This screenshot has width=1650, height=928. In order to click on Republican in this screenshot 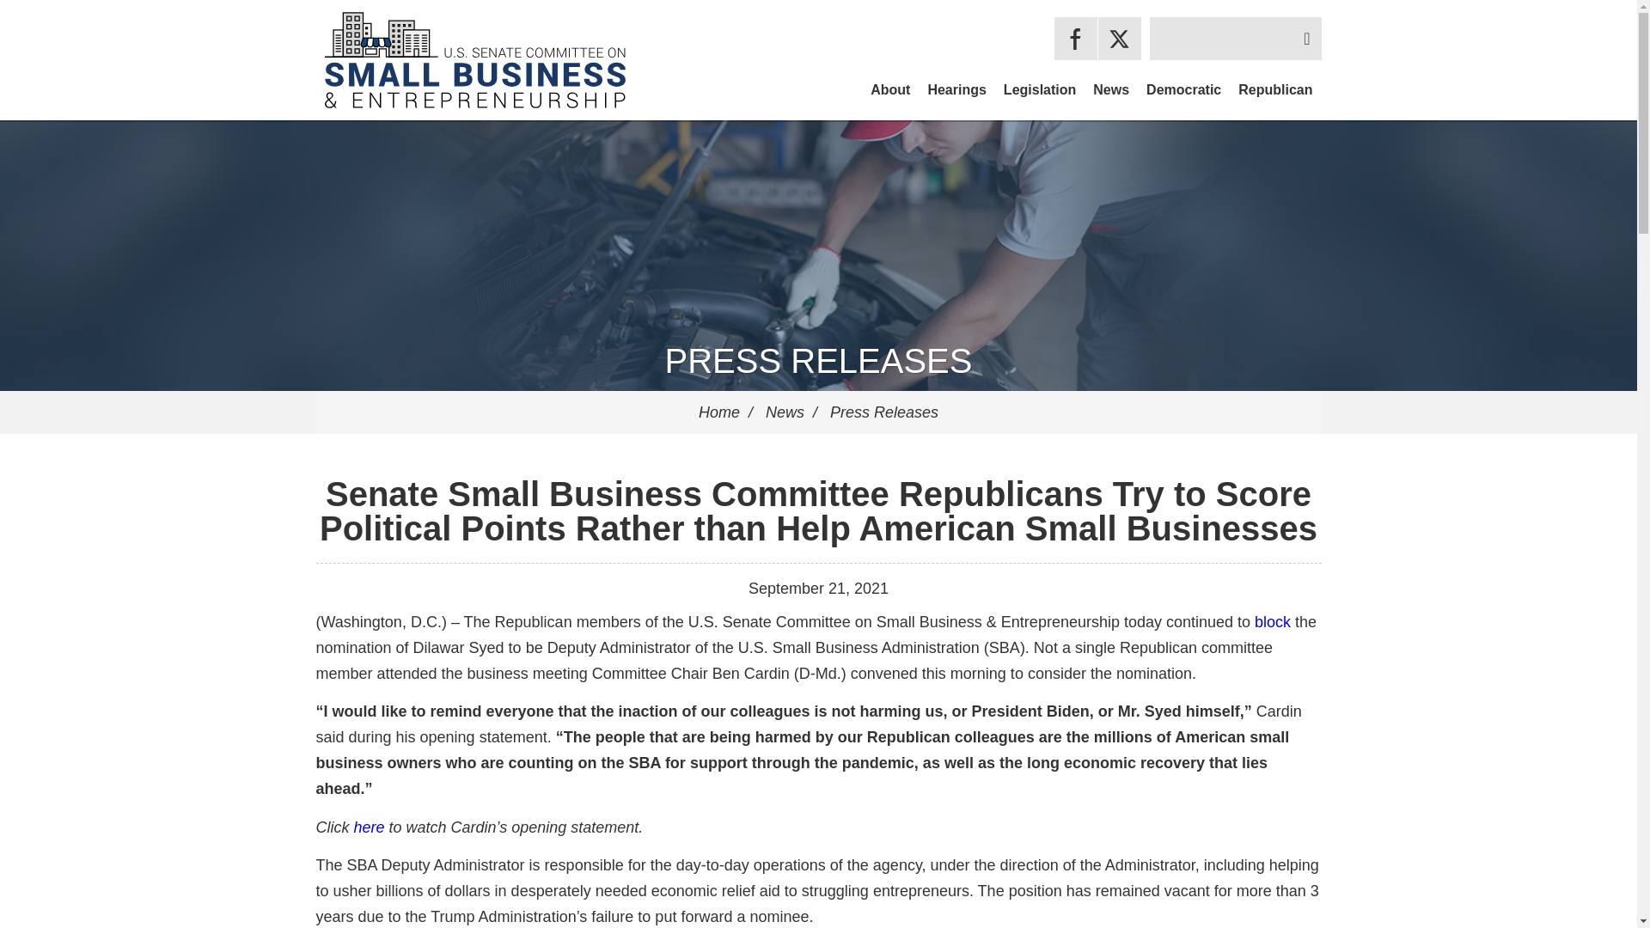, I will do `click(1275, 89)`.